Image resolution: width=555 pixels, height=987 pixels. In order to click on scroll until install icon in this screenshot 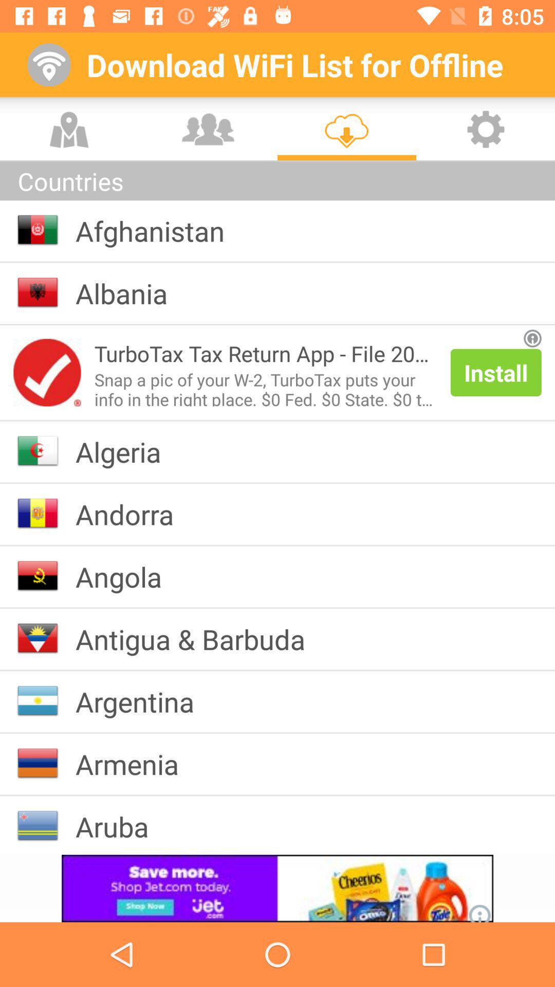, I will do `click(495, 372)`.